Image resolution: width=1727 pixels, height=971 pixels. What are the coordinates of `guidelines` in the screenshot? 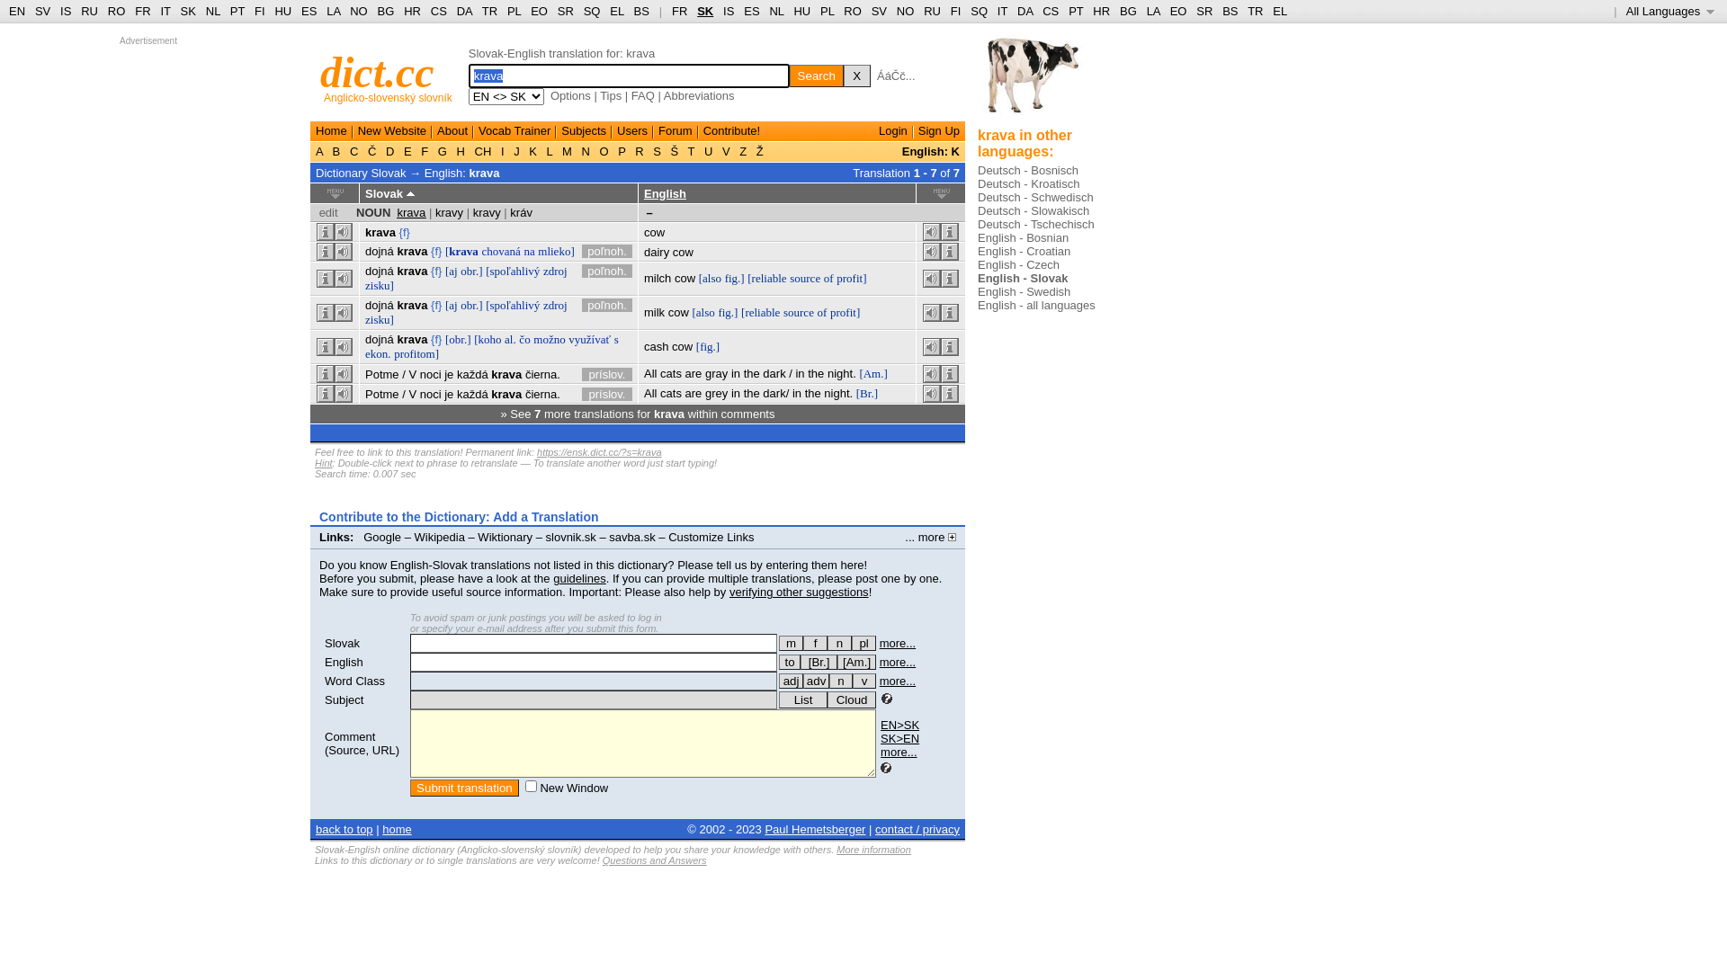 It's located at (579, 579).